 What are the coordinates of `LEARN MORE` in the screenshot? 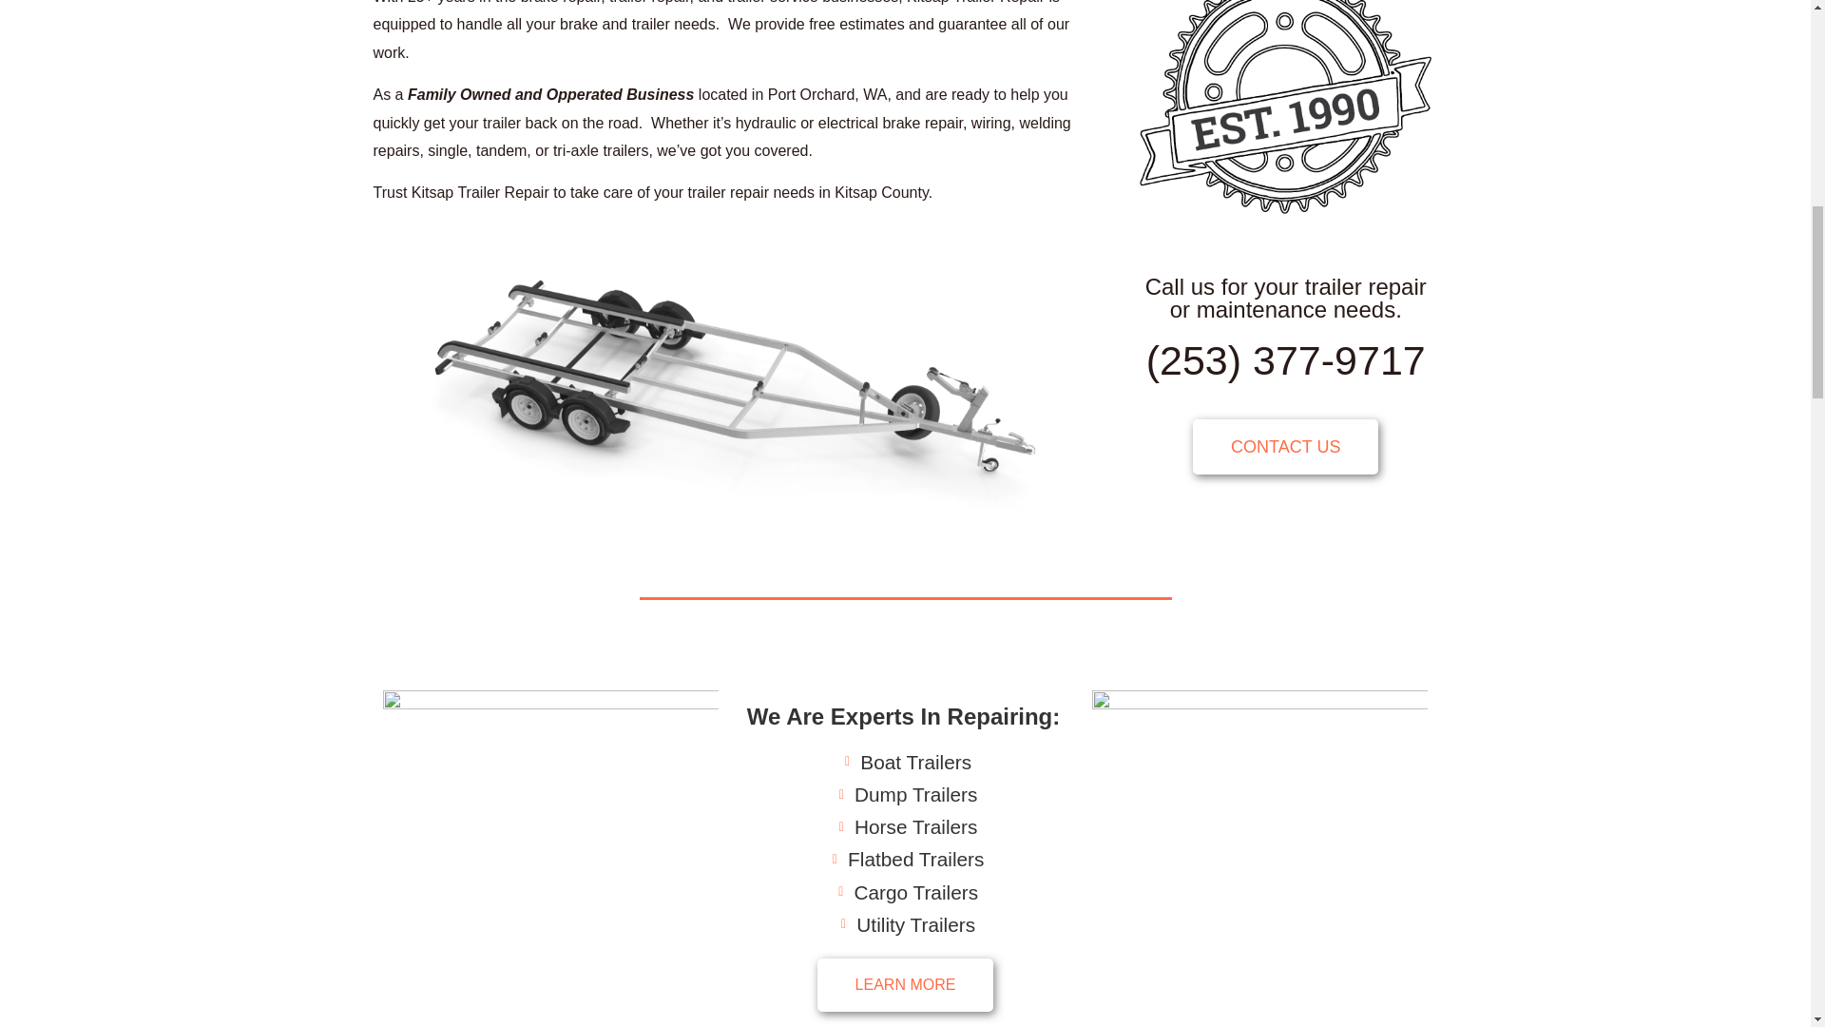 It's located at (906, 984).